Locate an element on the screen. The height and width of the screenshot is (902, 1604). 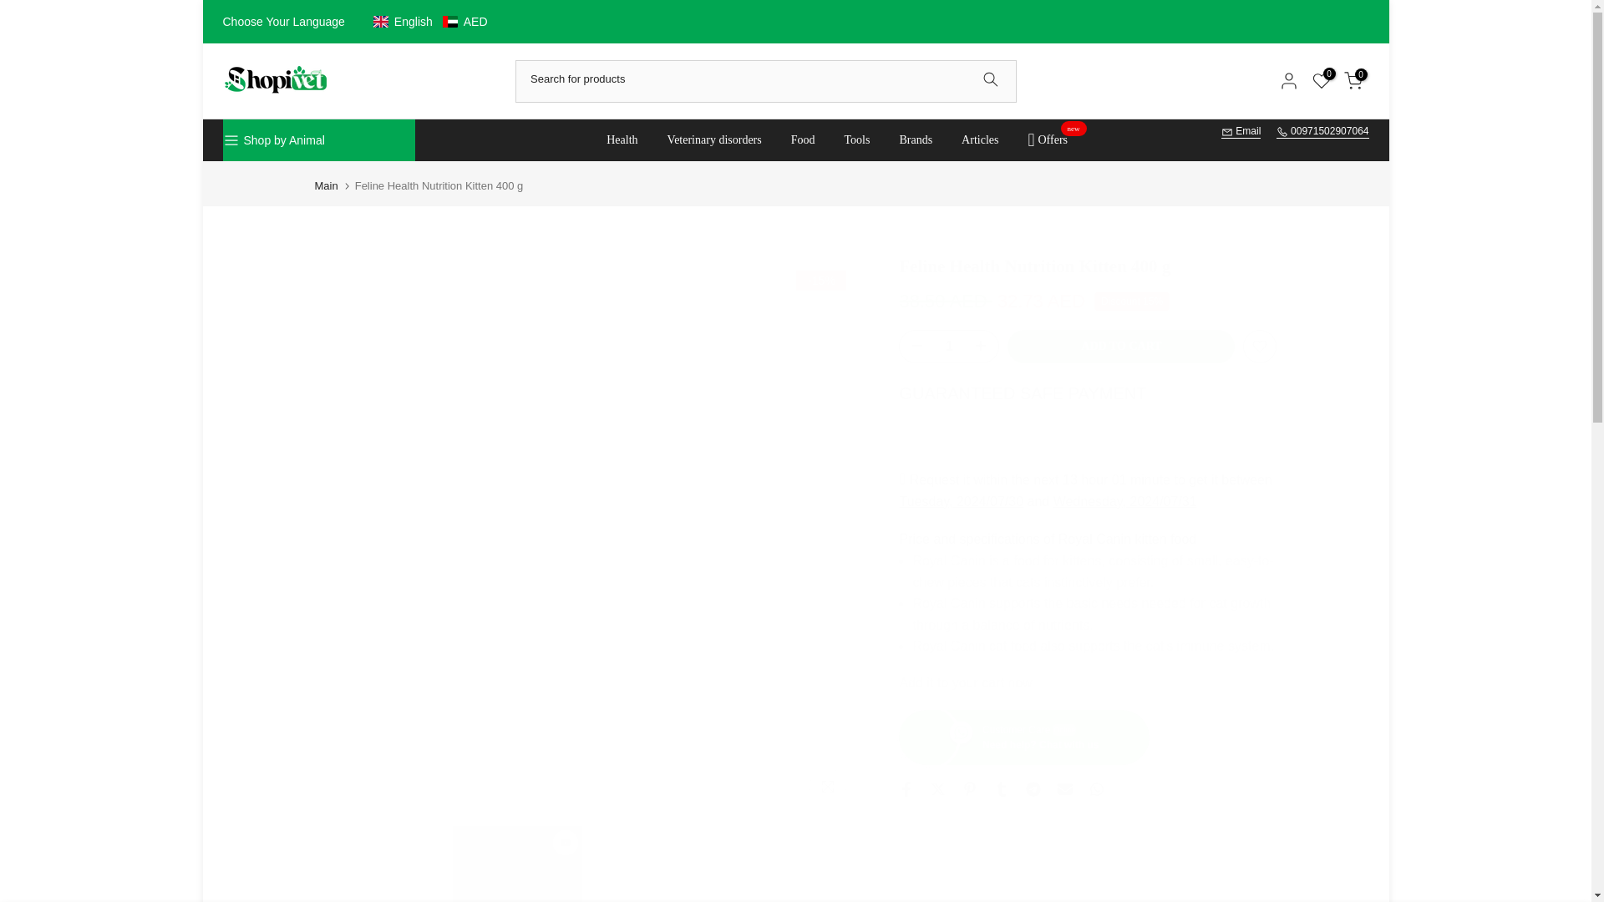
Post on Pinterest is located at coordinates (969, 788).